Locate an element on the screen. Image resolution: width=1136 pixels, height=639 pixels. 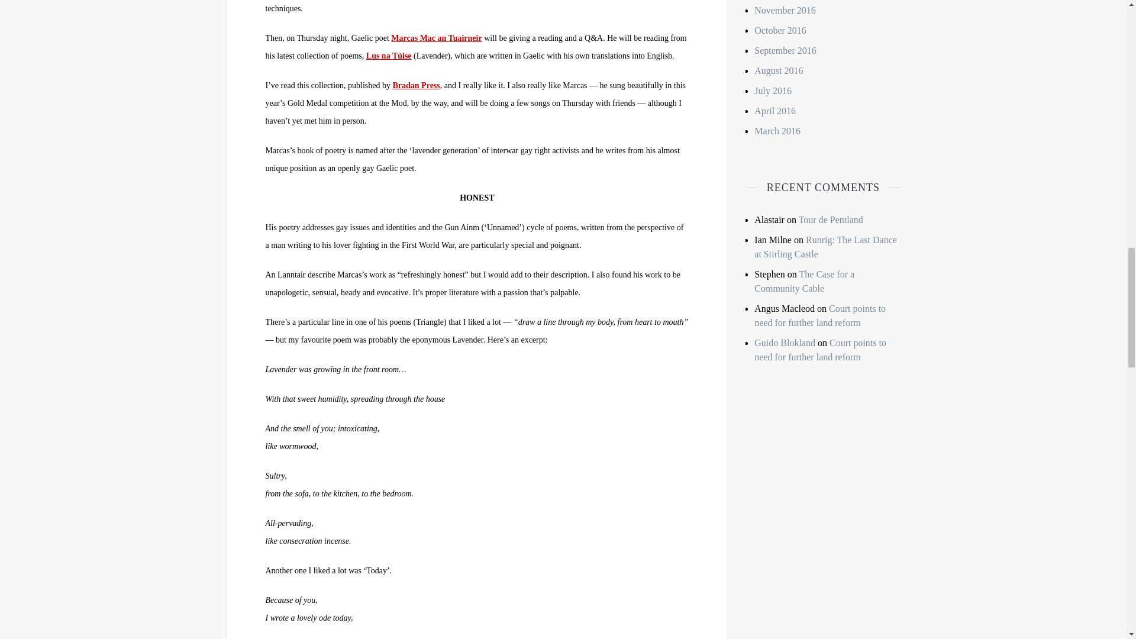
Marcas Mac an Tuairneir is located at coordinates (436, 38).